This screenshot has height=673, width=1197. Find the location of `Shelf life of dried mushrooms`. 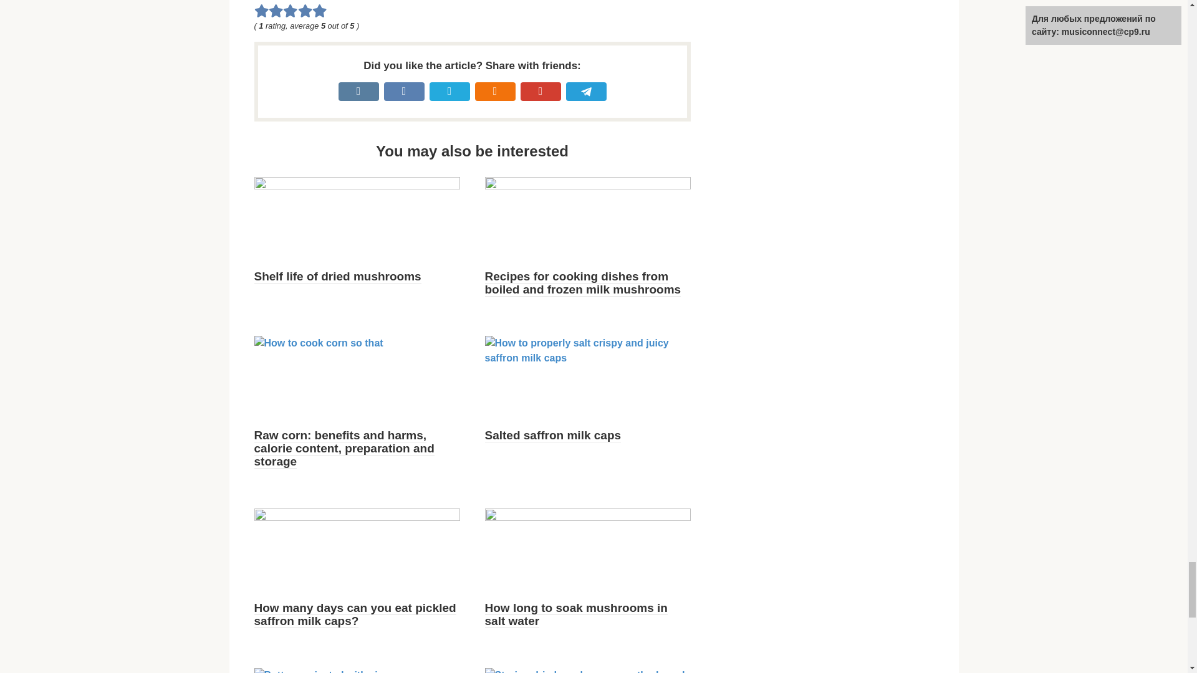

Shelf life of dried mushrooms is located at coordinates (337, 277).